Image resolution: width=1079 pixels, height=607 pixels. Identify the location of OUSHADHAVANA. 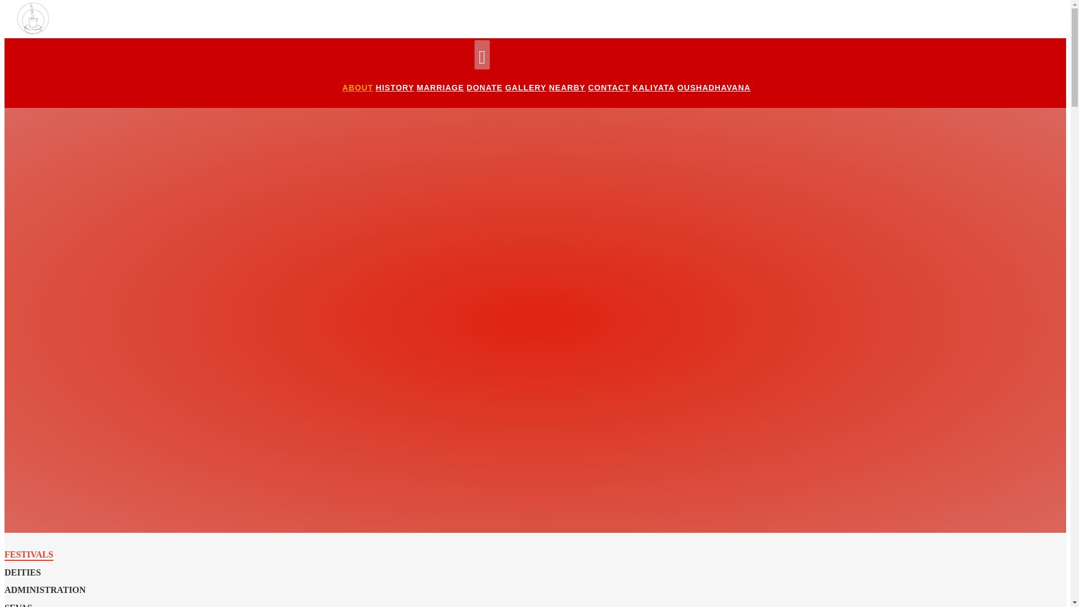
(714, 88).